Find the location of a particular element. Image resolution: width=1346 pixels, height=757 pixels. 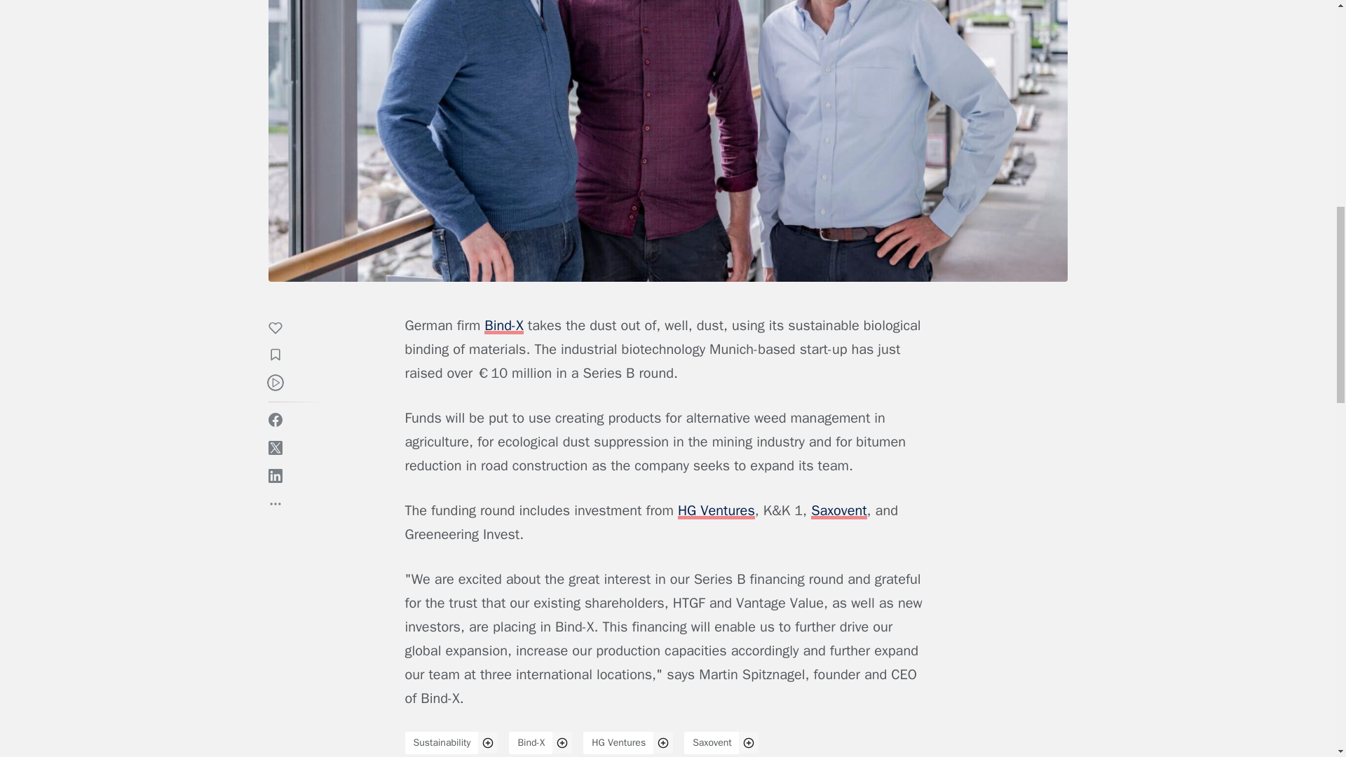

Saxovent is located at coordinates (712, 743).